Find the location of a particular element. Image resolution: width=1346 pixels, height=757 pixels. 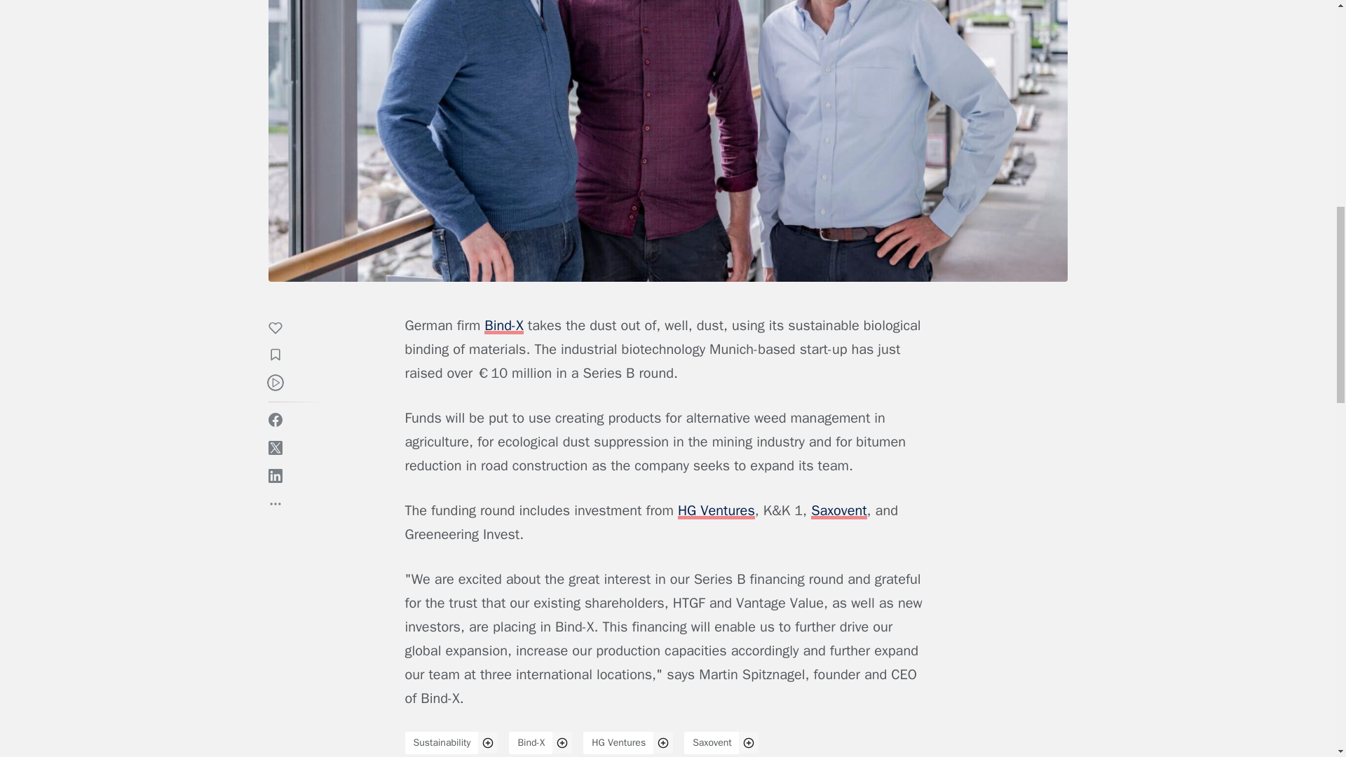

Saxovent is located at coordinates (712, 743).